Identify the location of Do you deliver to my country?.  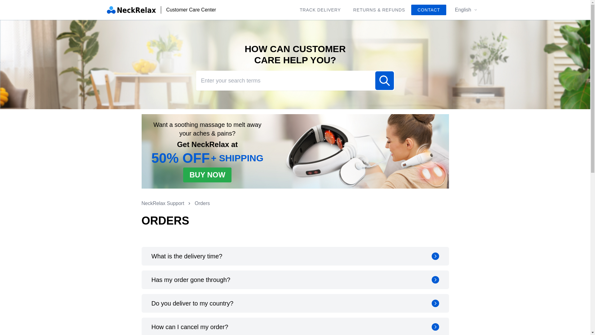
(295, 303).